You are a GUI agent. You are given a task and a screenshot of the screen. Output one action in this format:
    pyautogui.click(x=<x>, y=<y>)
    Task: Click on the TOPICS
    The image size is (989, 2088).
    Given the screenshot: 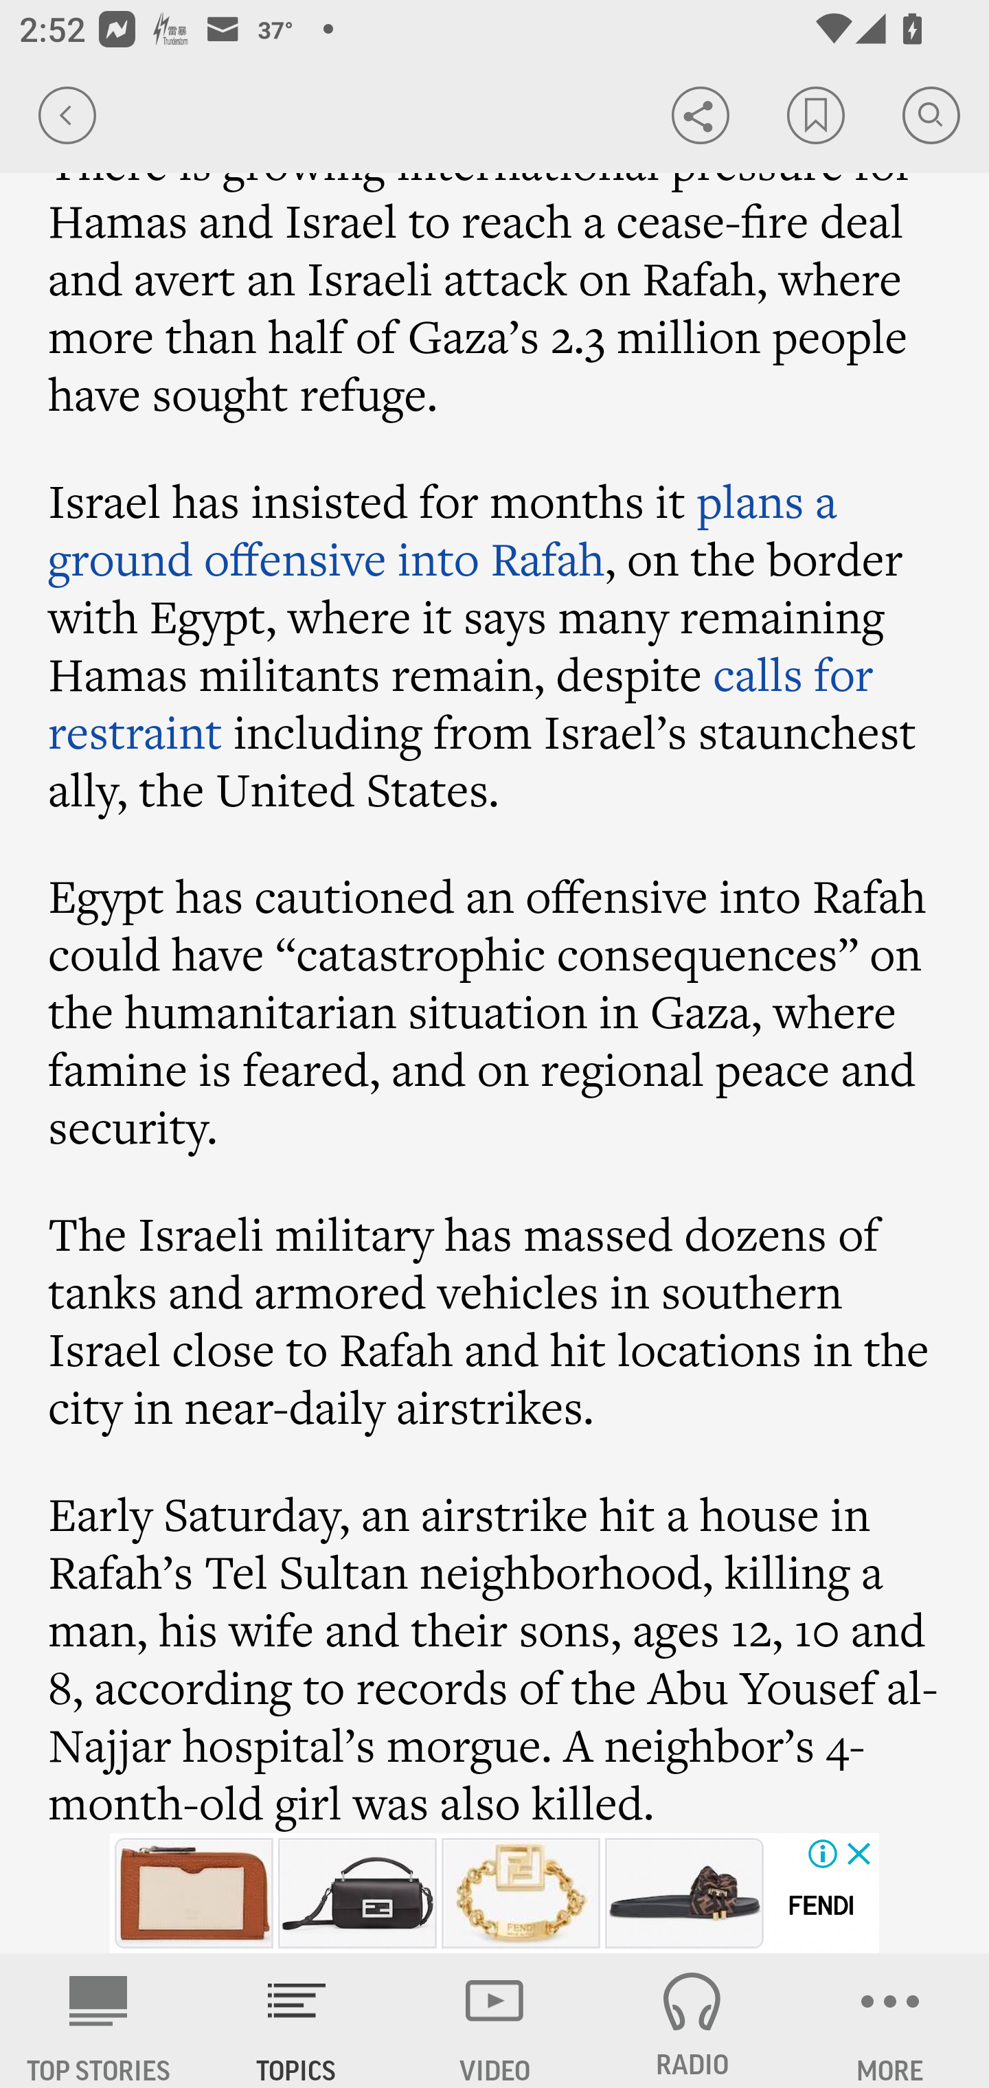 What is the action you would take?
    pyautogui.click(x=297, y=2021)
    